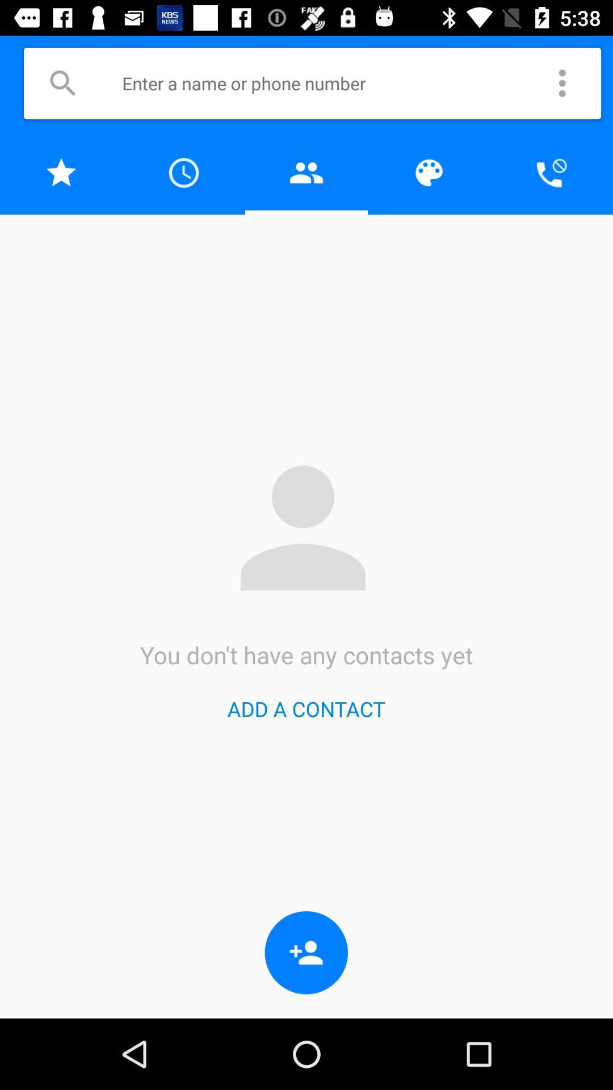 The image size is (613, 1090). I want to click on talvez seja somente um problema, so click(306, 173).